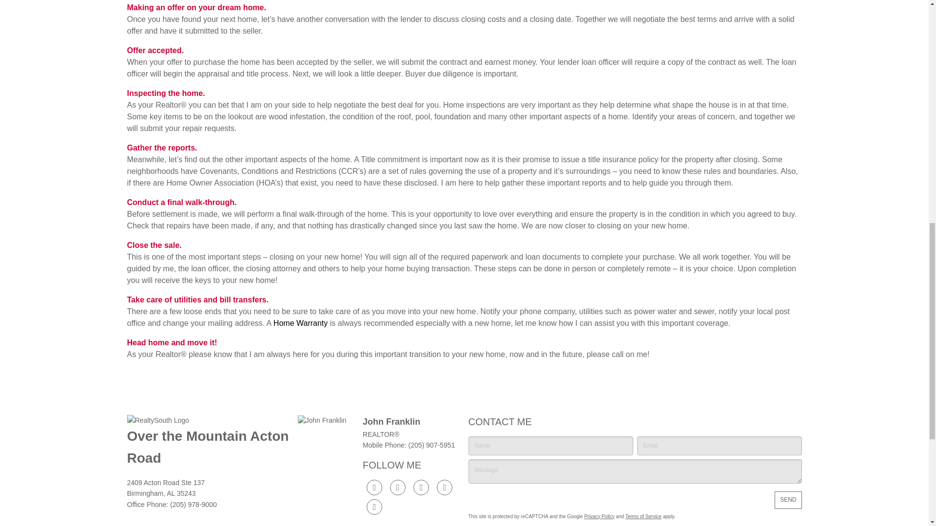 Image resolution: width=936 pixels, height=526 pixels. What do you see at coordinates (374, 487) in the screenshot?
I see `Click here to access our Facebook page` at bounding box center [374, 487].